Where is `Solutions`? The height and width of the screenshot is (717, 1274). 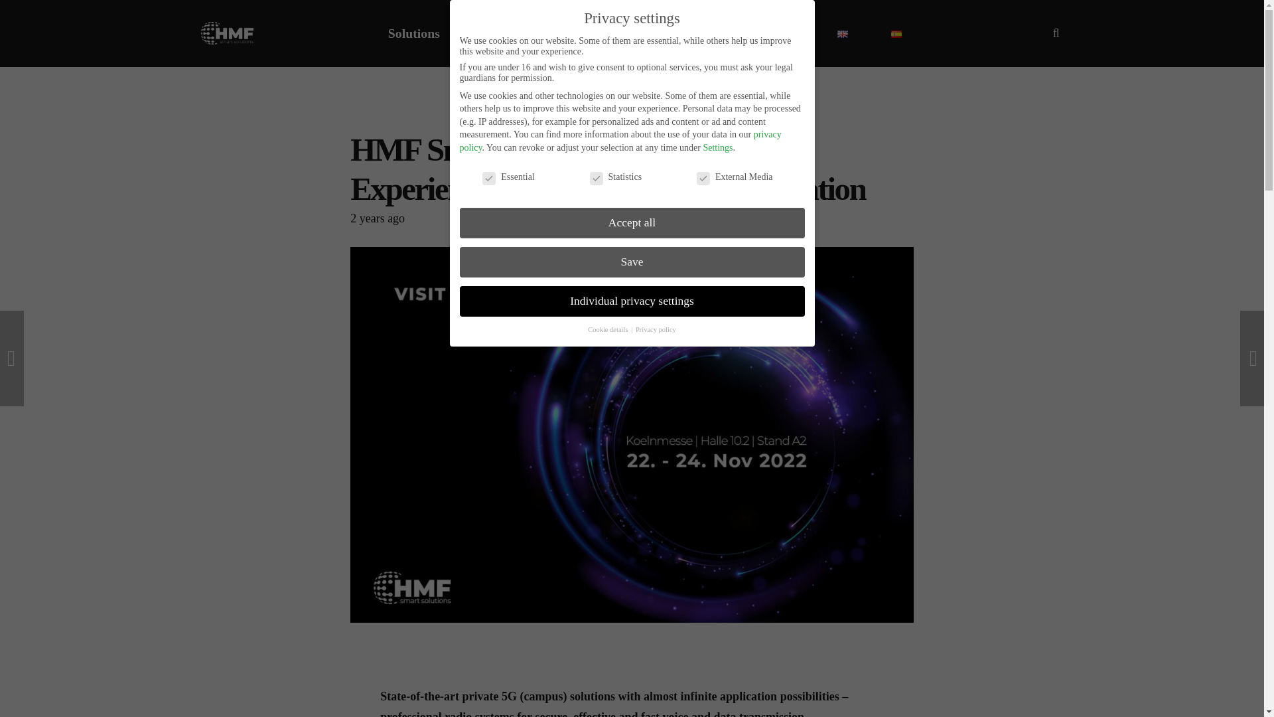 Solutions is located at coordinates (414, 33).